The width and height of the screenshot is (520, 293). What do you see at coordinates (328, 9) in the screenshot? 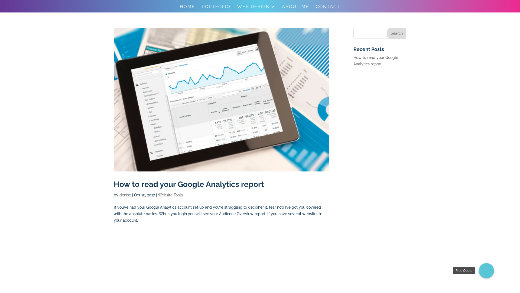
I see `CONTACT` at bounding box center [328, 9].